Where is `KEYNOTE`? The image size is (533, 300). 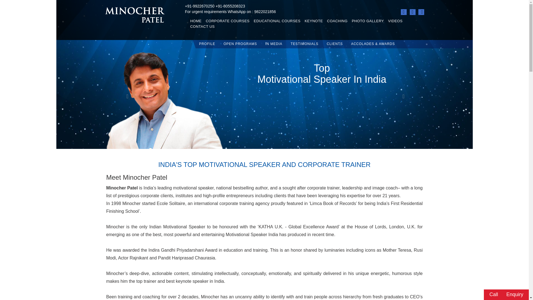 KEYNOTE is located at coordinates (313, 21).